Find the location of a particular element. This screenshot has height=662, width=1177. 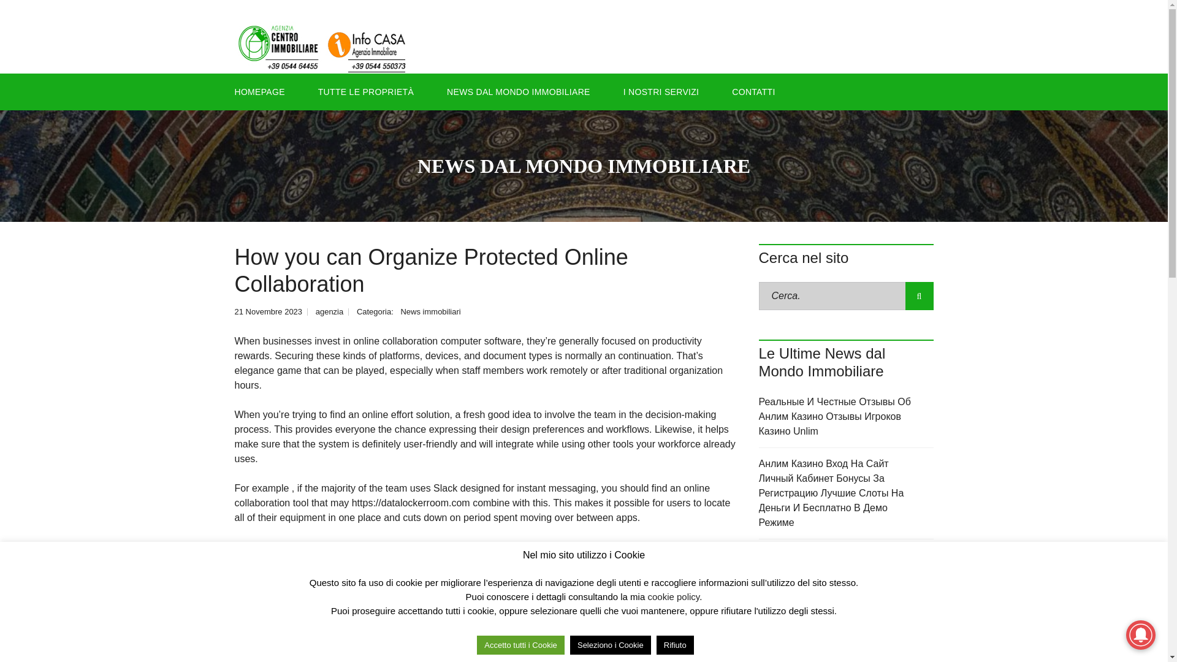

CONTATTI is located at coordinates (753, 92).